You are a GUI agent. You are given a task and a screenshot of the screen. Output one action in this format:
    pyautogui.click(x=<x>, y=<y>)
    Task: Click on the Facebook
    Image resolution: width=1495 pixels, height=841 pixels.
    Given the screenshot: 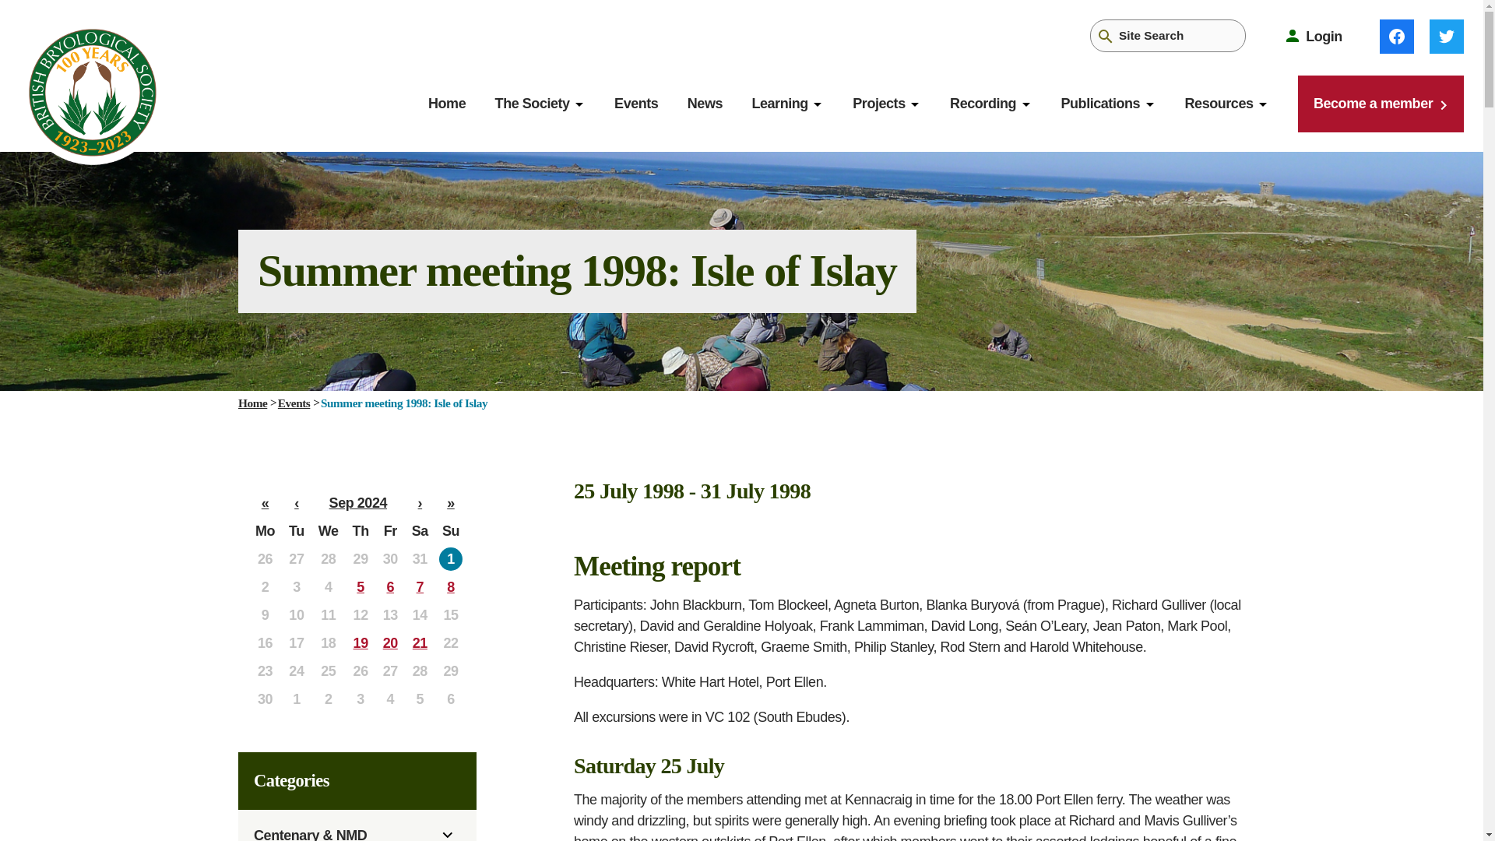 What is the action you would take?
    pyautogui.click(x=1397, y=36)
    